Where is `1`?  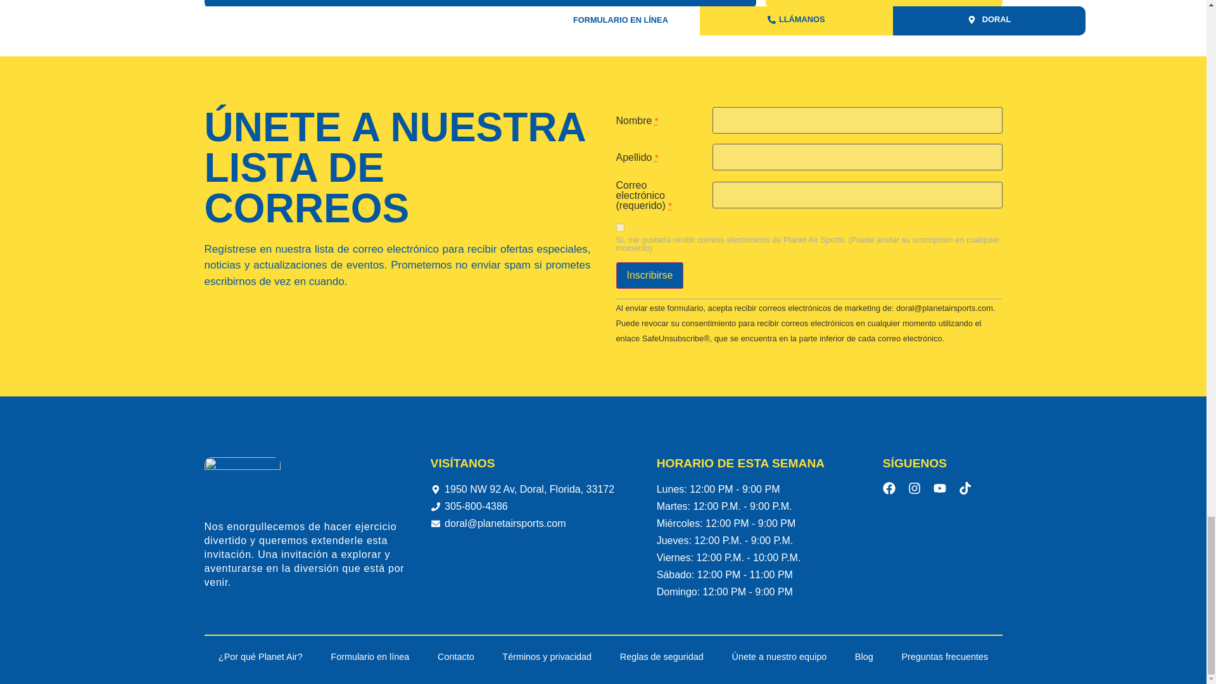
1 is located at coordinates (619, 228).